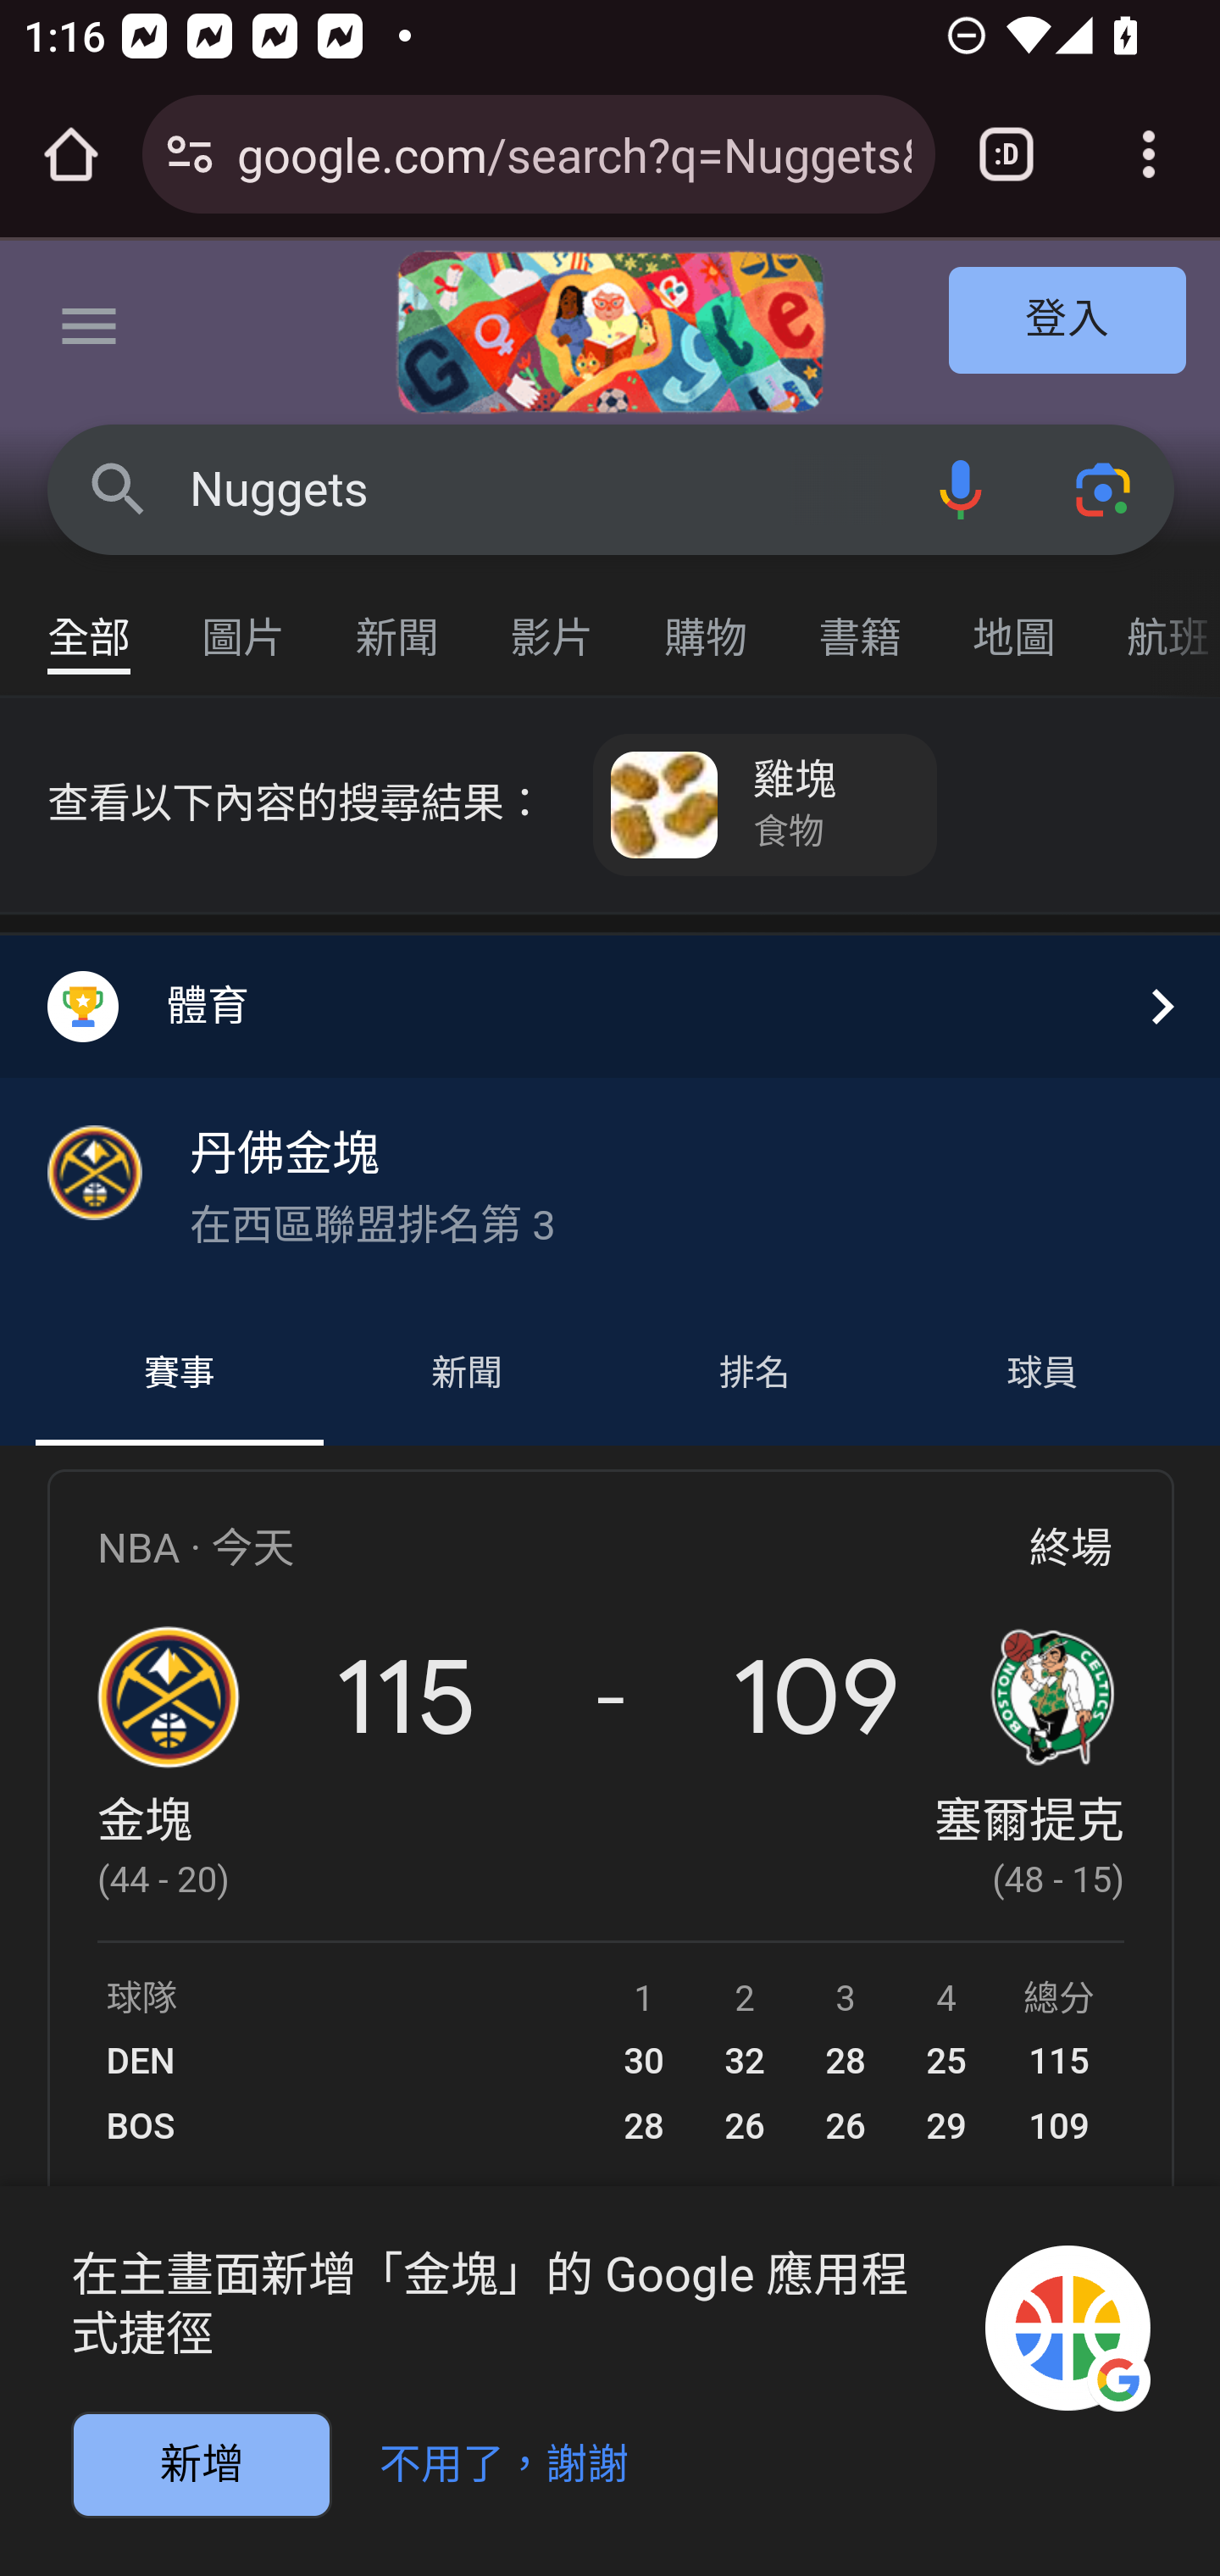 The width and height of the screenshot is (1220, 2576). Describe the element at coordinates (552, 622) in the screenshot. I see `影片` at that location.